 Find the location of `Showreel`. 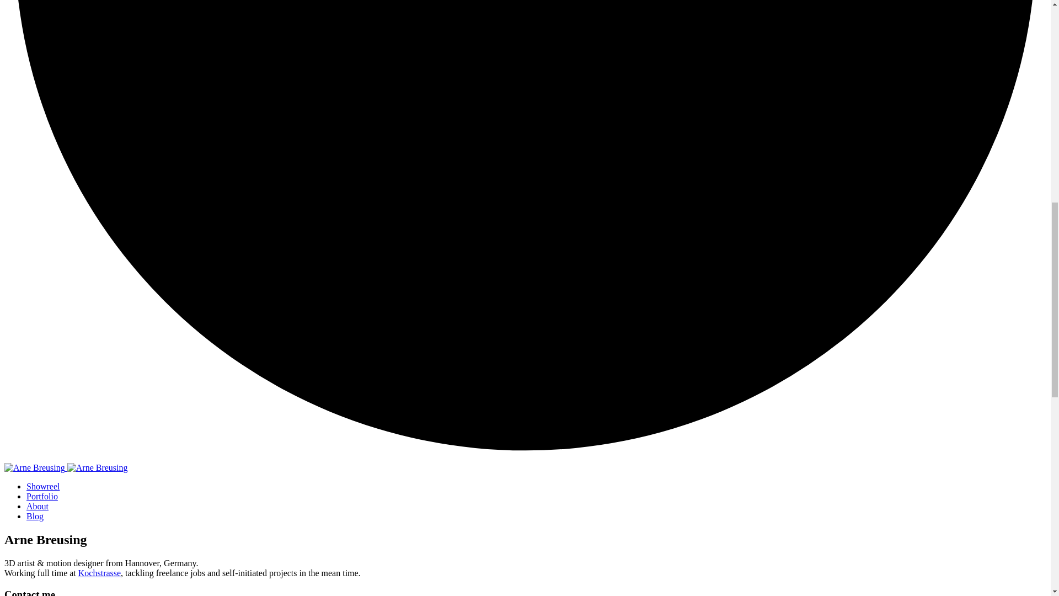

Showreel is located at coordinates (43, 486).